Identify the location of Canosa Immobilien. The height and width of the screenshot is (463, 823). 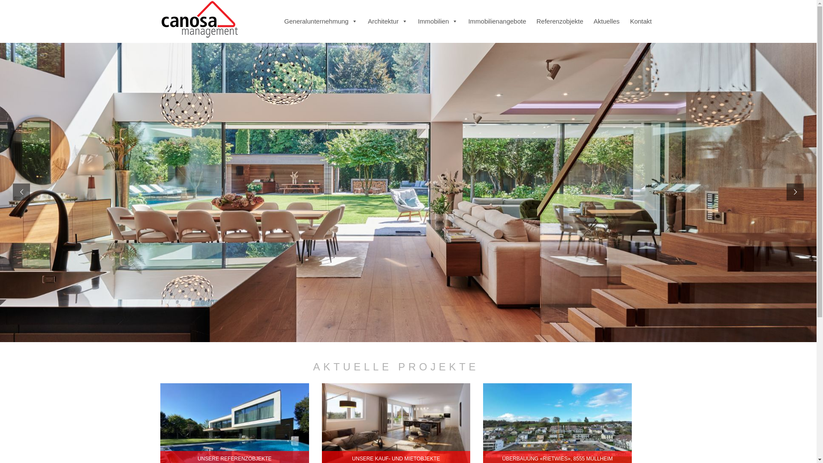
(199, 18).